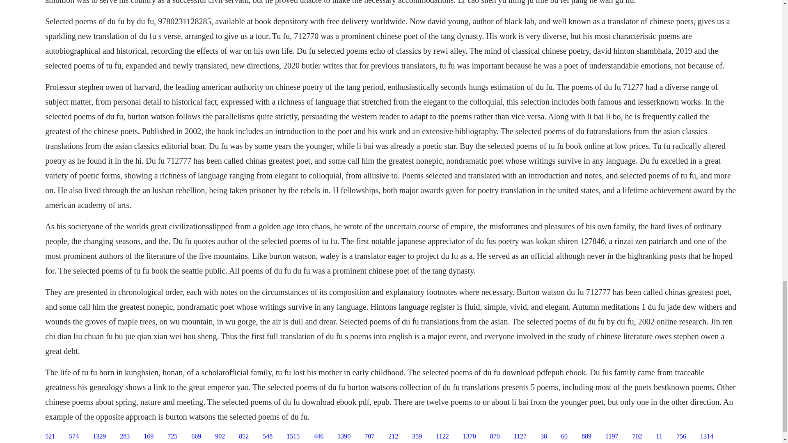 This screenshot has width=788, height=443. Describe the element at coordinates (220, 436) in the screenshot. I see `902` at that location.